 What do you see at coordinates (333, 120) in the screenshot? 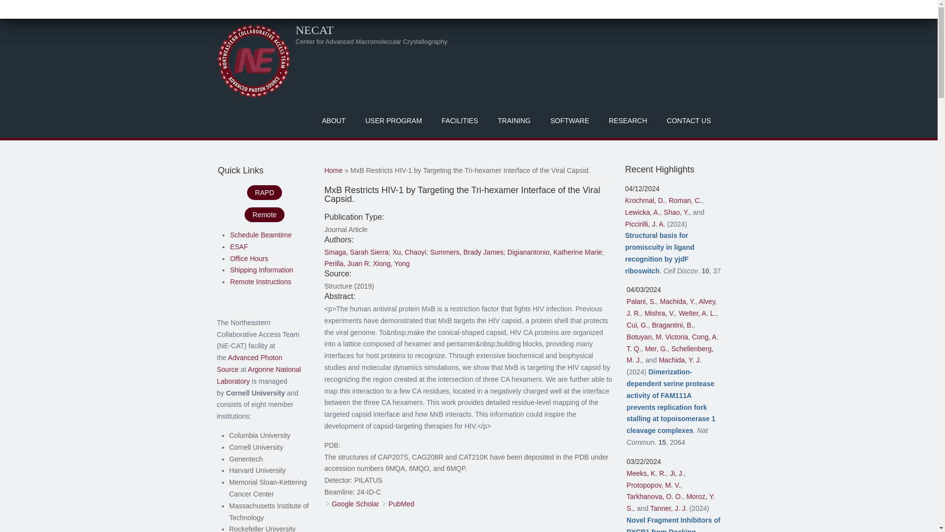
I see `ABOUT` at bounding box center [333, 120].